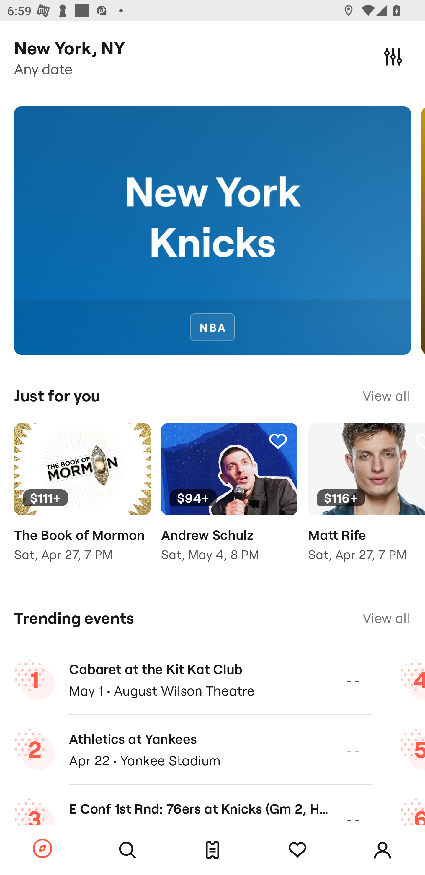  Describe the element at coordinates (229, 500) in the screenshot. I see `Tracking $94+ Andrew Schulz Sat, May 4, 8 PM` at that location.